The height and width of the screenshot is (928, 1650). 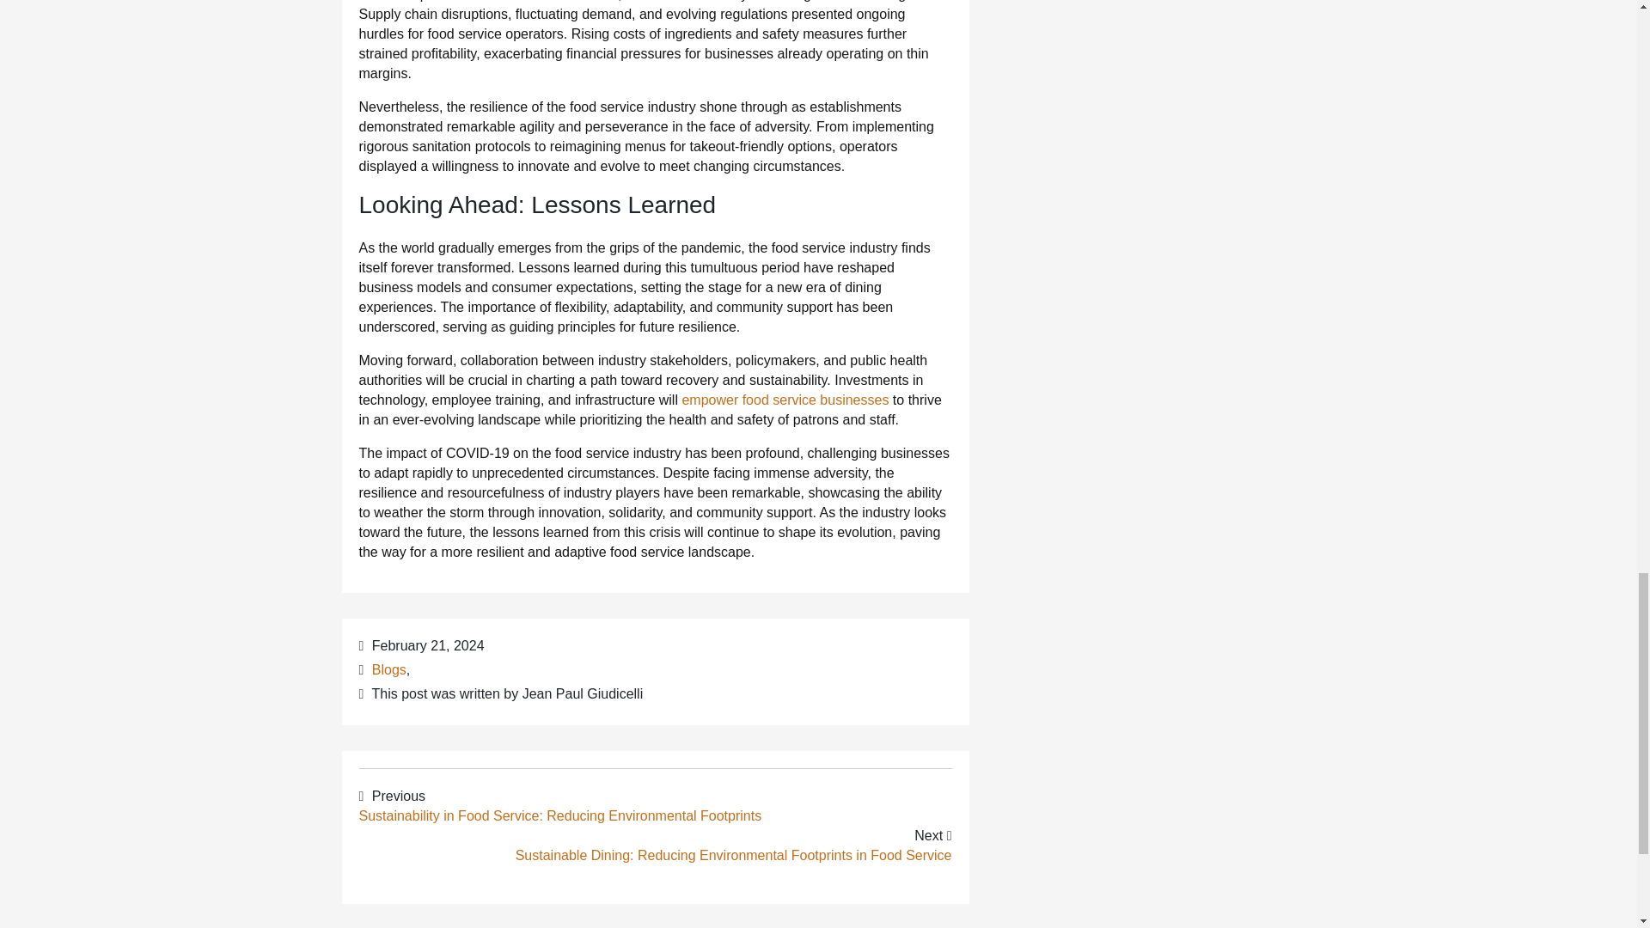 I want to click on Blogs, so click(x=388, y=670).